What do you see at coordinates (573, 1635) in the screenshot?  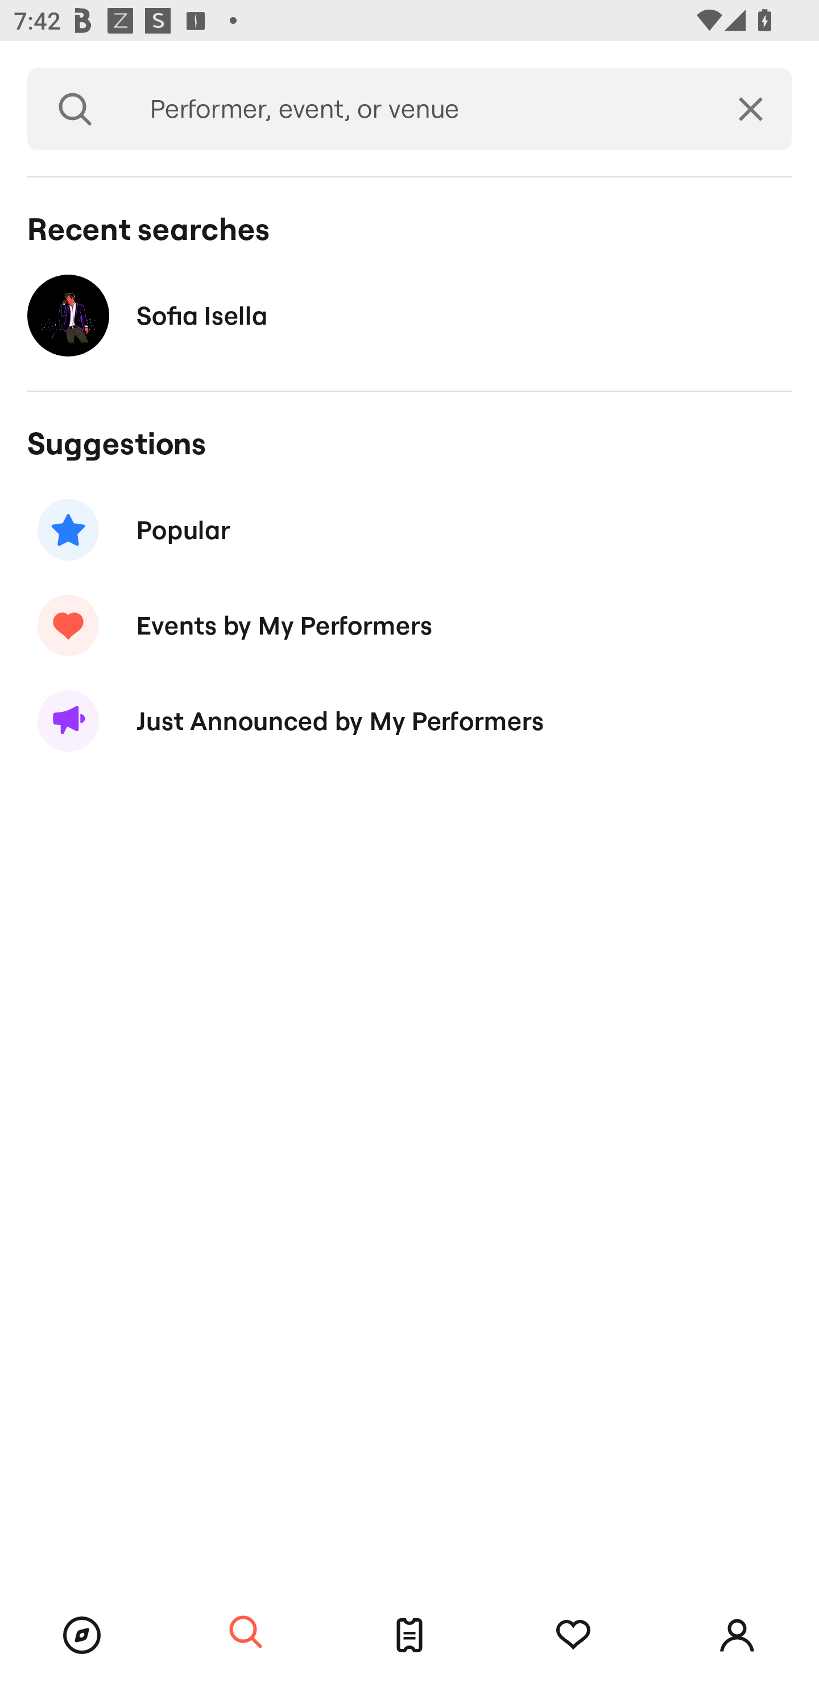 I see `Tracking` at bounding box center [573, 1635].